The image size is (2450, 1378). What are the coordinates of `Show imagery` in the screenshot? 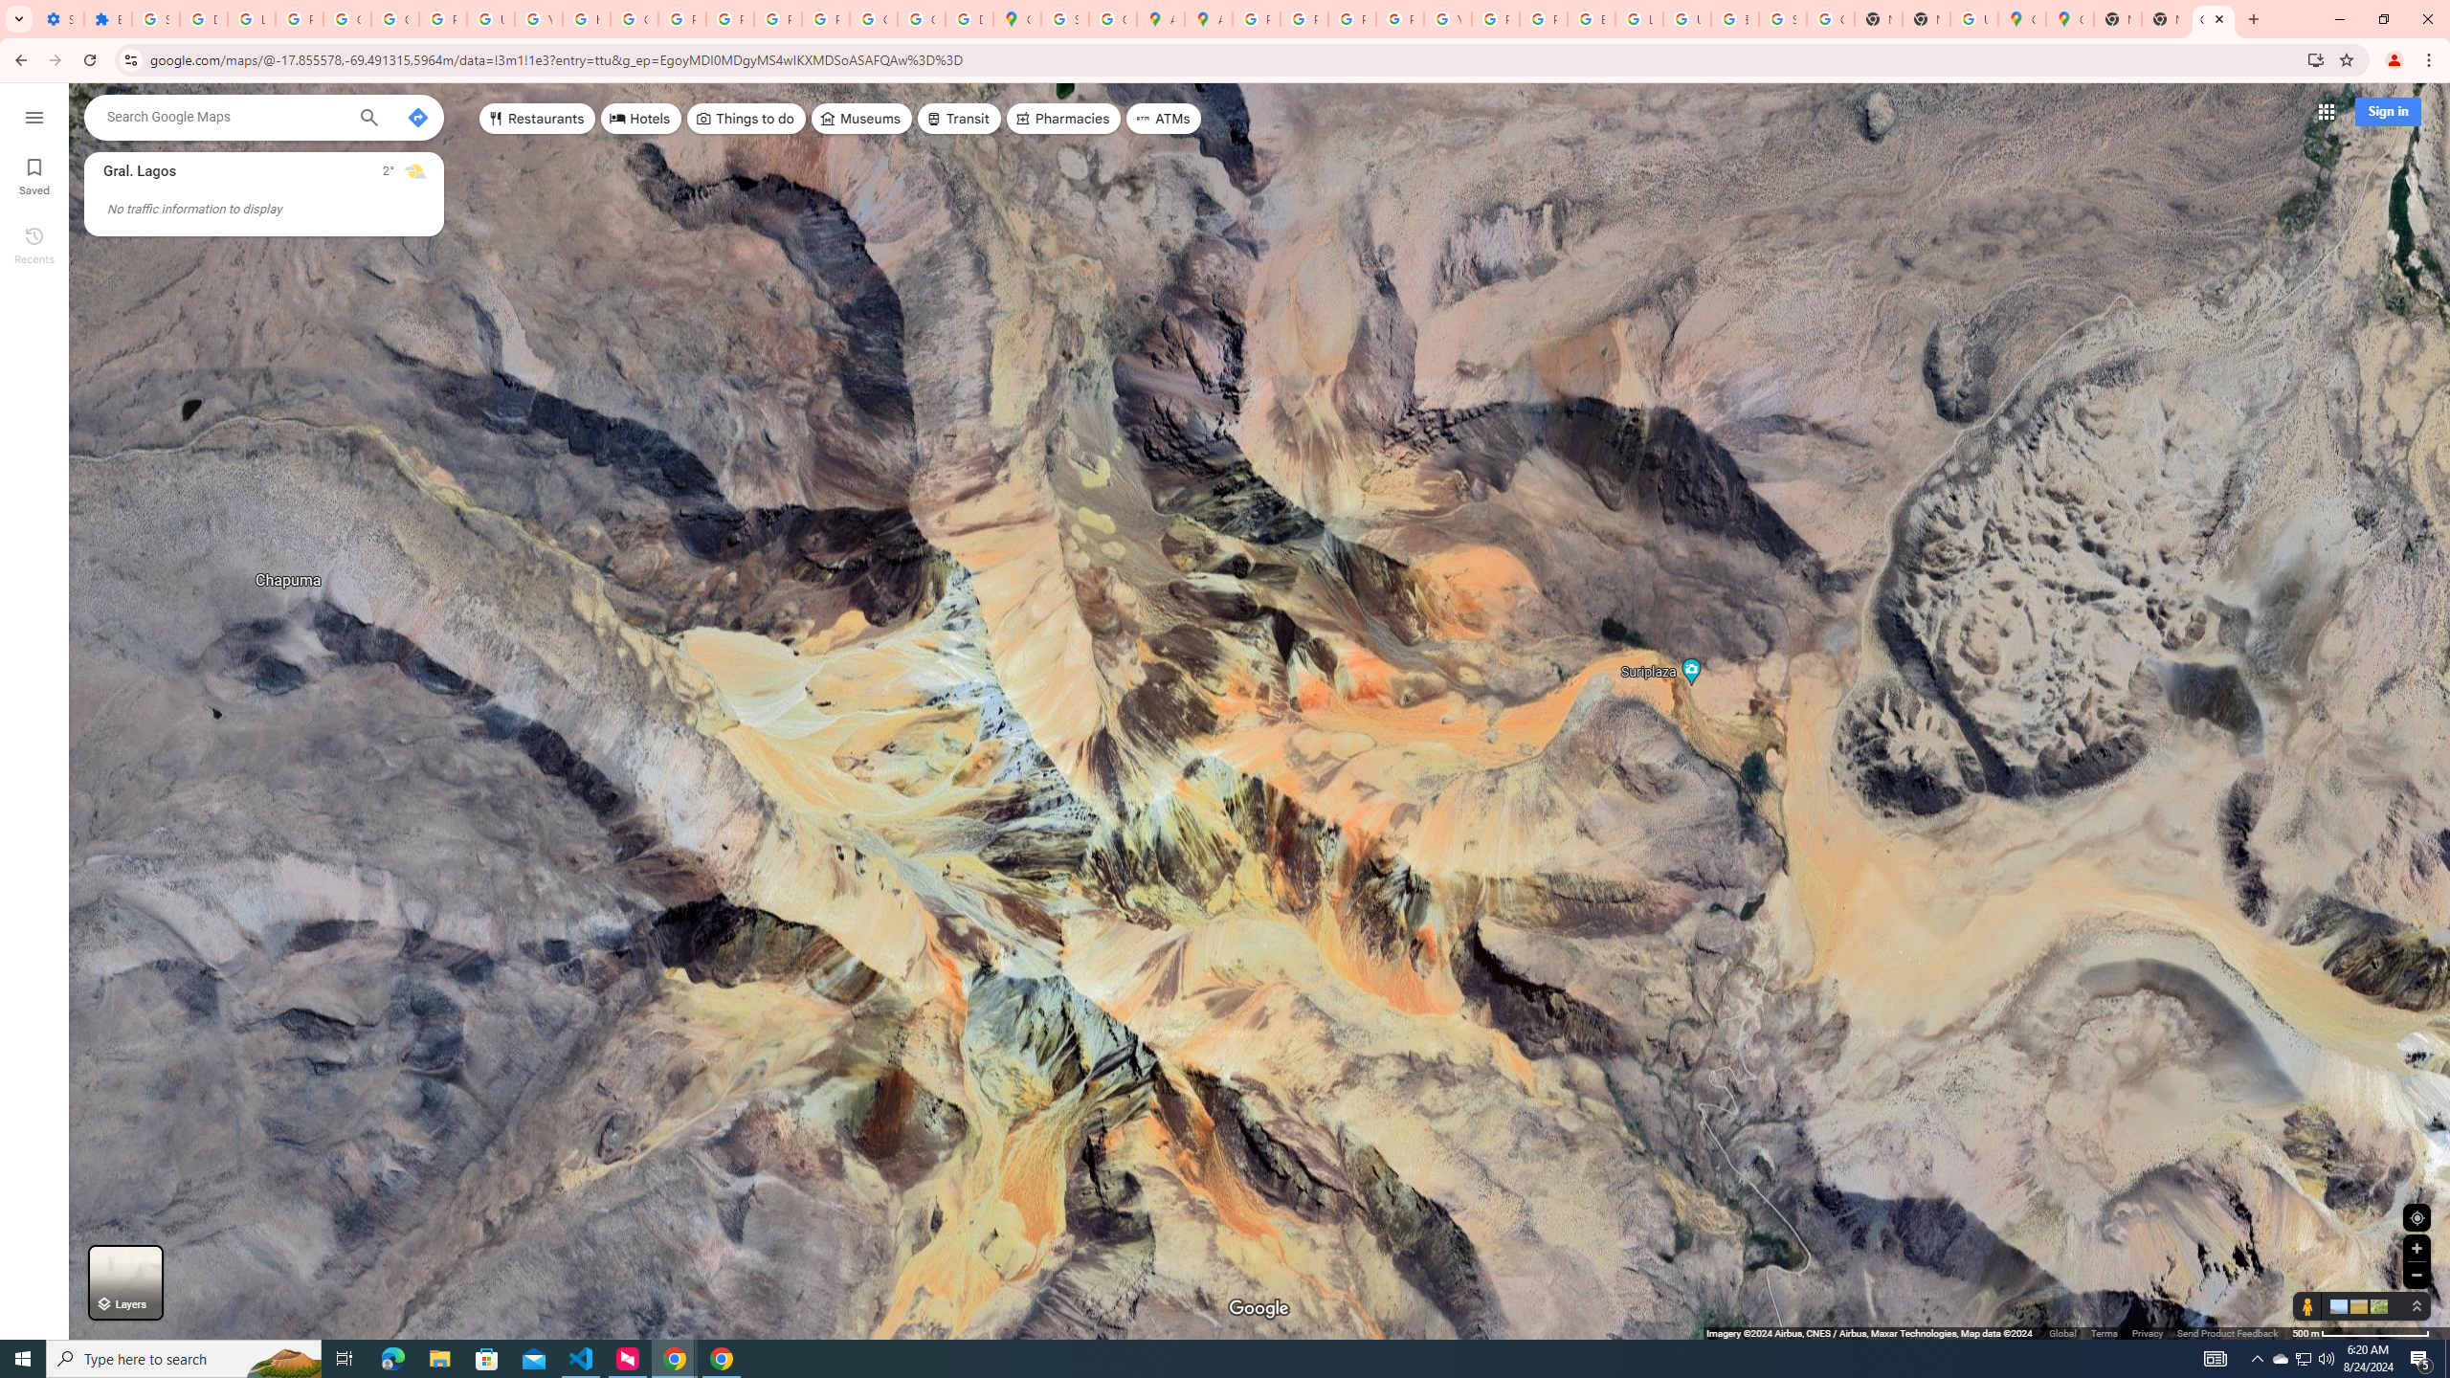 It's located at (2375, 1305).